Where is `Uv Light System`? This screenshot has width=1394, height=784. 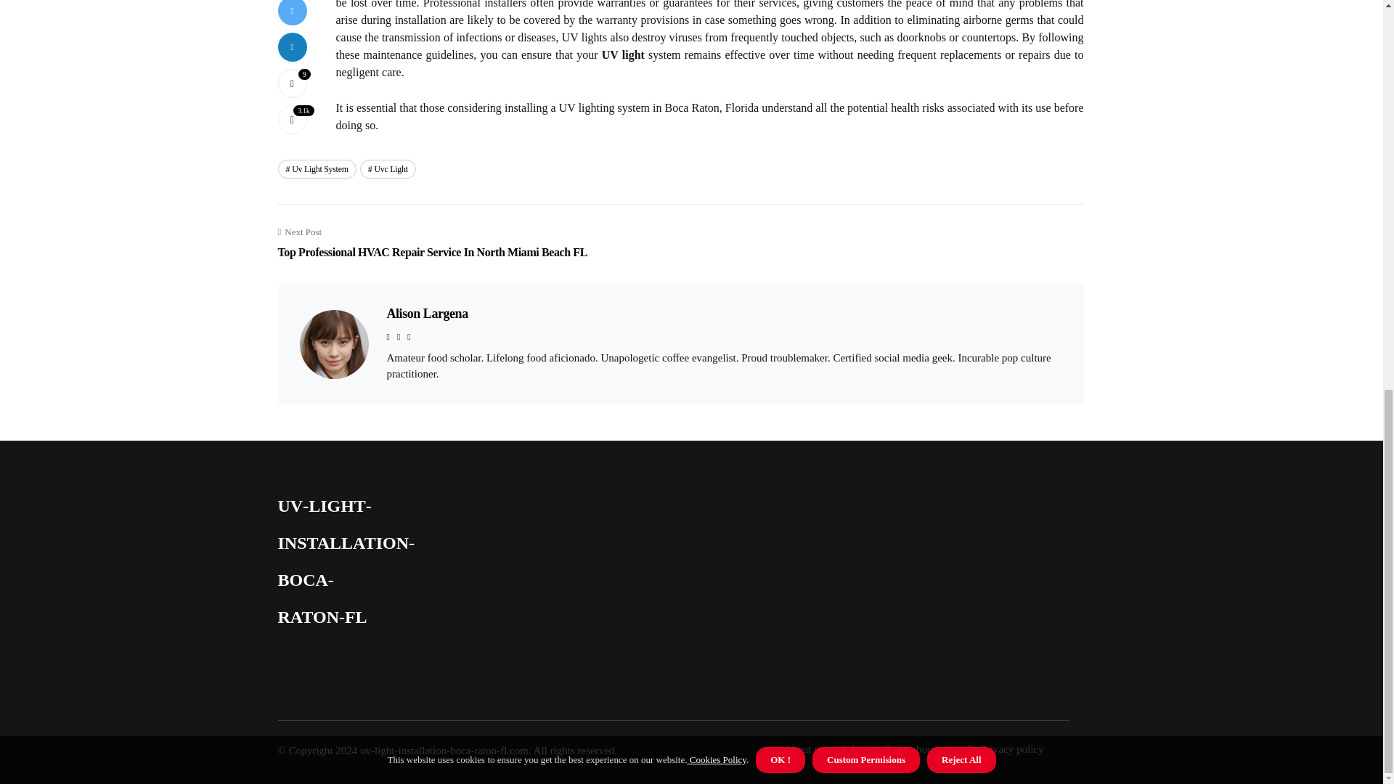
Uv Light System is located at coordinates (317, 169).